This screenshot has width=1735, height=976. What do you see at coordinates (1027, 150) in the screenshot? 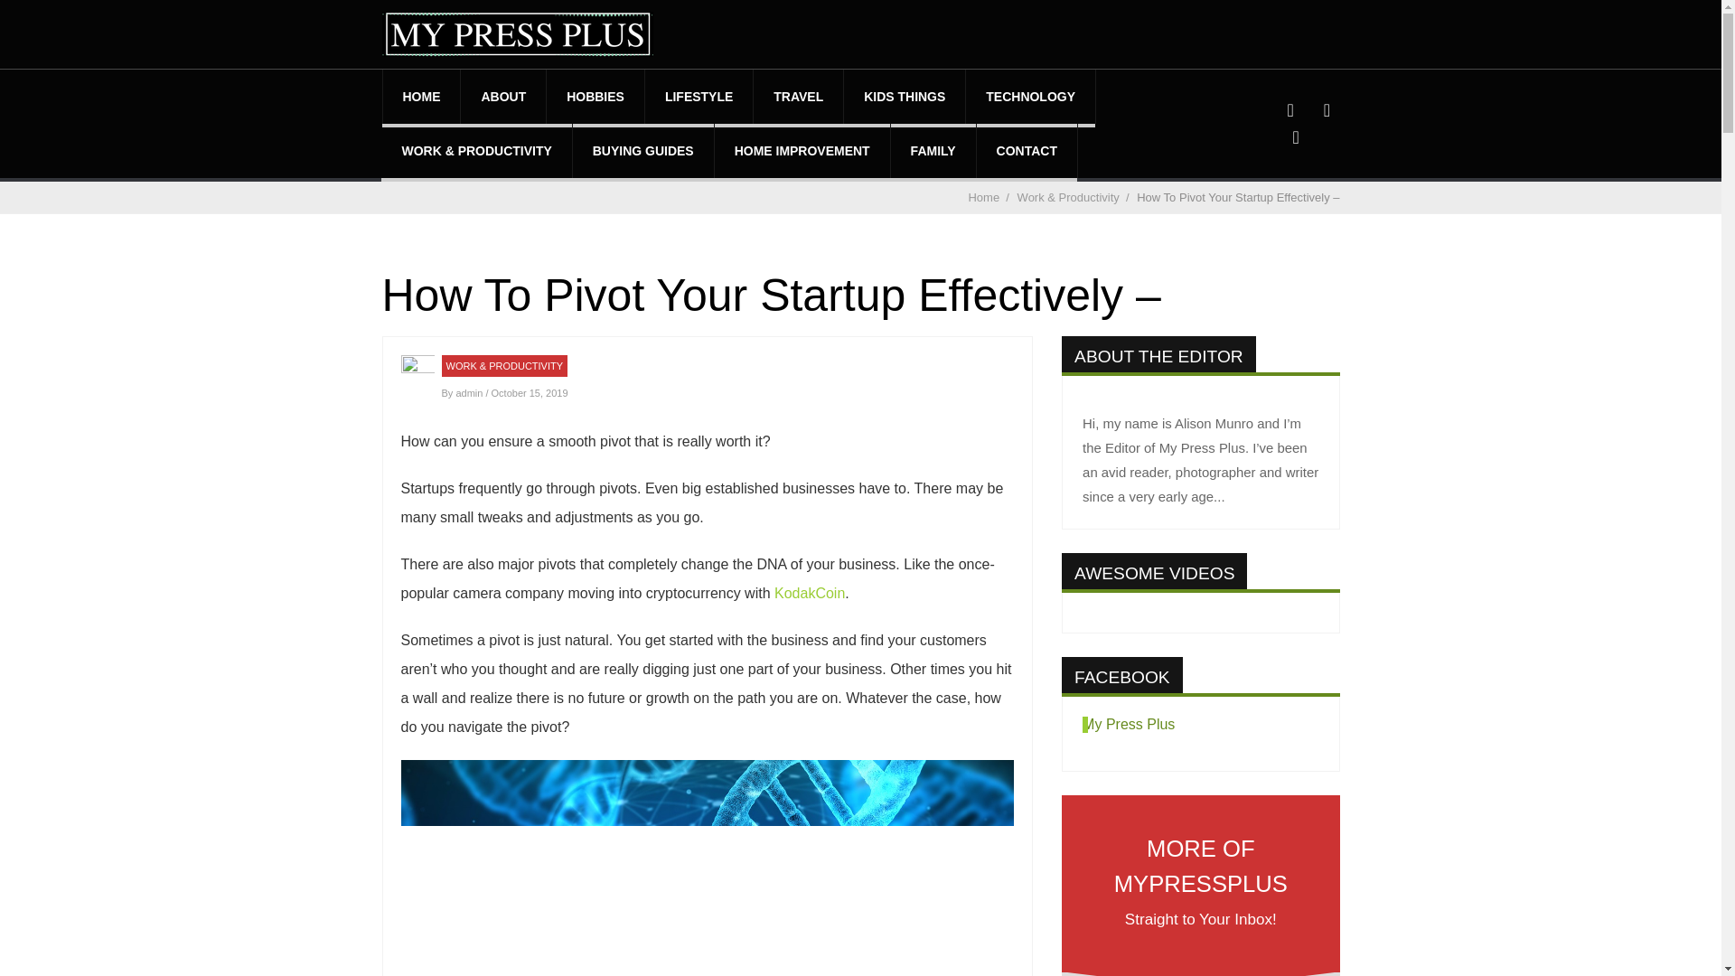
I see `CONTACT` at bounding box center [1027, 150].